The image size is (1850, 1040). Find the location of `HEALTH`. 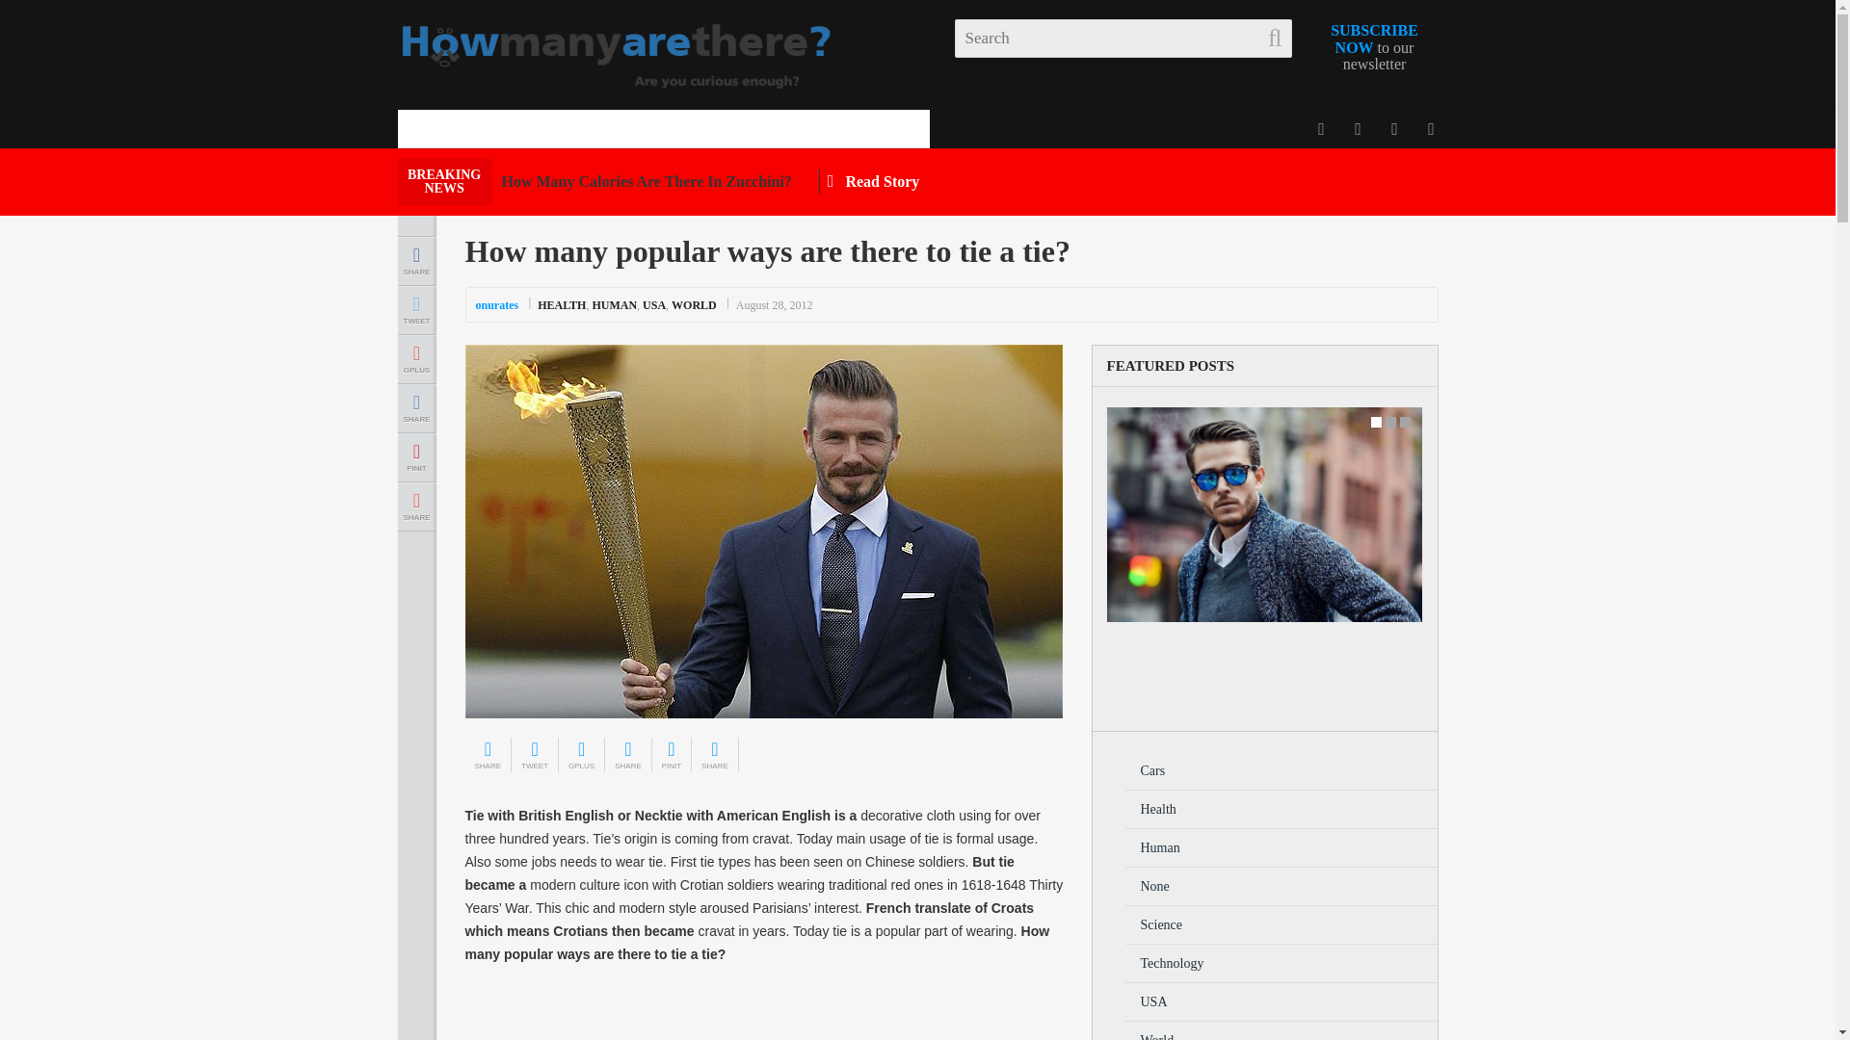

HEALTH is located at coordinates (416, 310).